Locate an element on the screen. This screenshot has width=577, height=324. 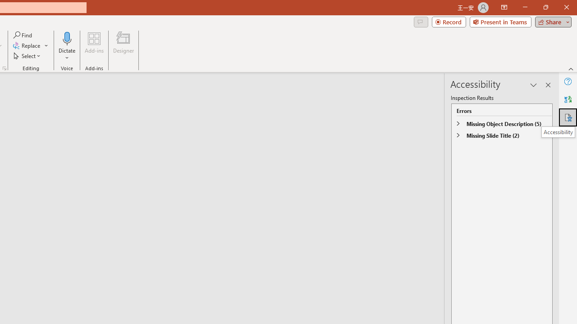
Format Object... is located at coordinates (5, 68).